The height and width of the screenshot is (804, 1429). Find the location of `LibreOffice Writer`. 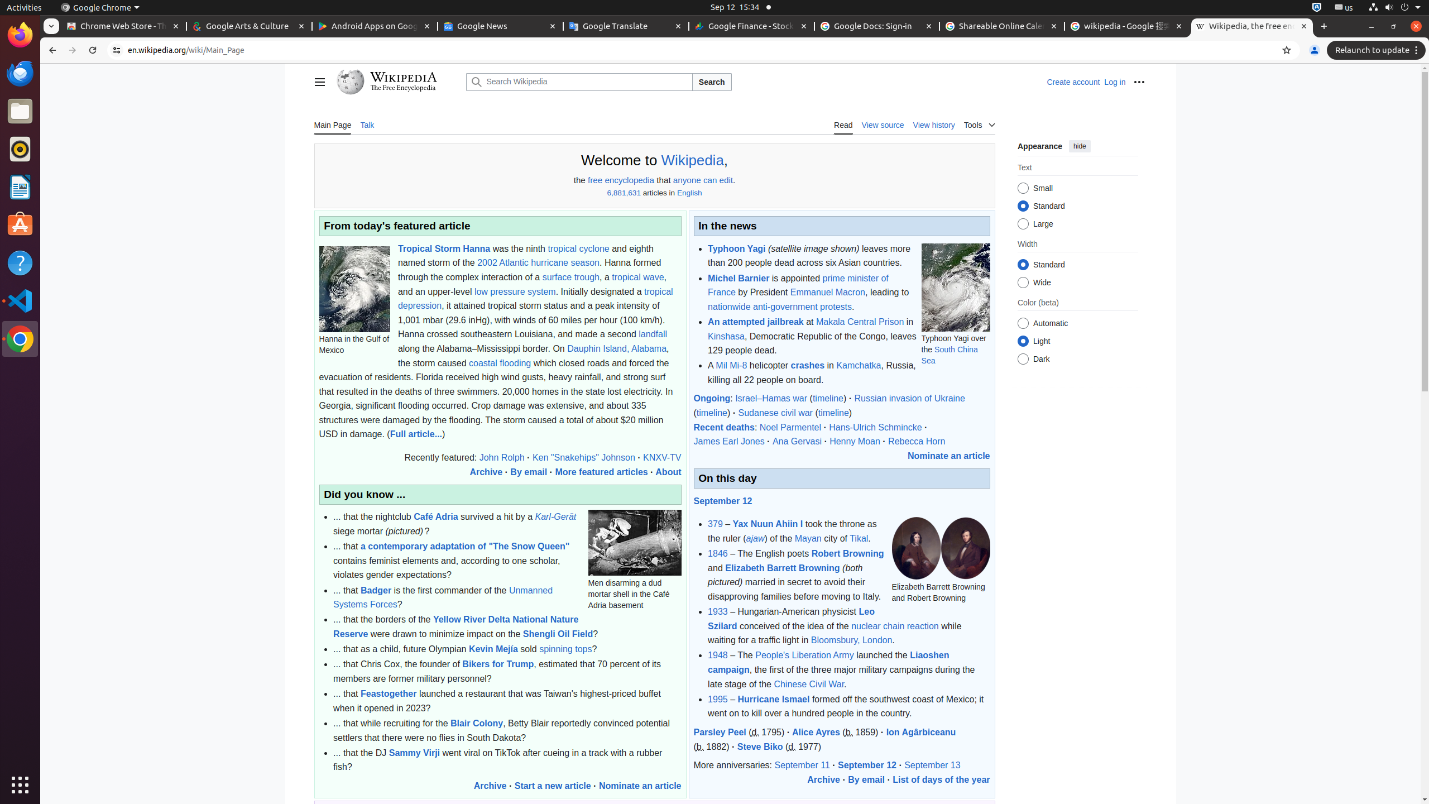

LibreOffice Writer is located at coordinates (20, 186).